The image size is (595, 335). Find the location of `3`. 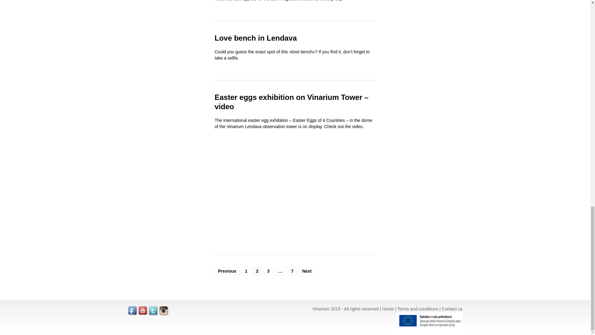

3 is located at coordinates (268, 271).